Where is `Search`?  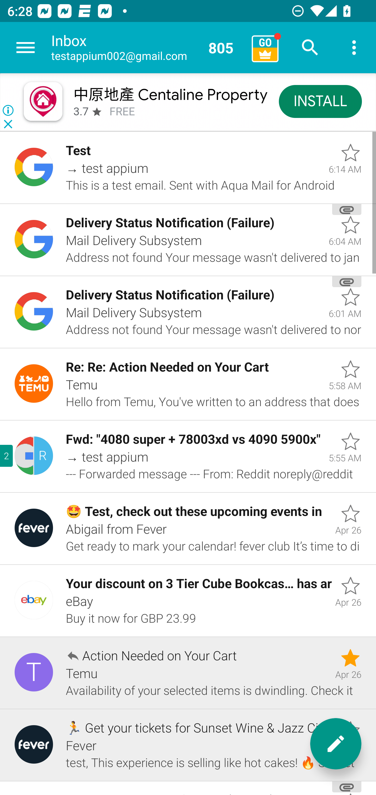 Search is located at coordinates (310, 48).